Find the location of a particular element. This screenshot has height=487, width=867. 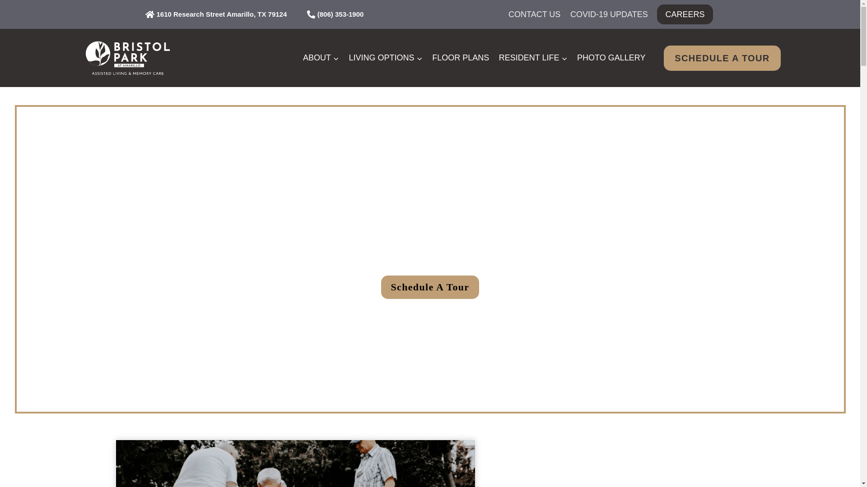

RESIDENT LIFE is located at coordinates (533, 58).